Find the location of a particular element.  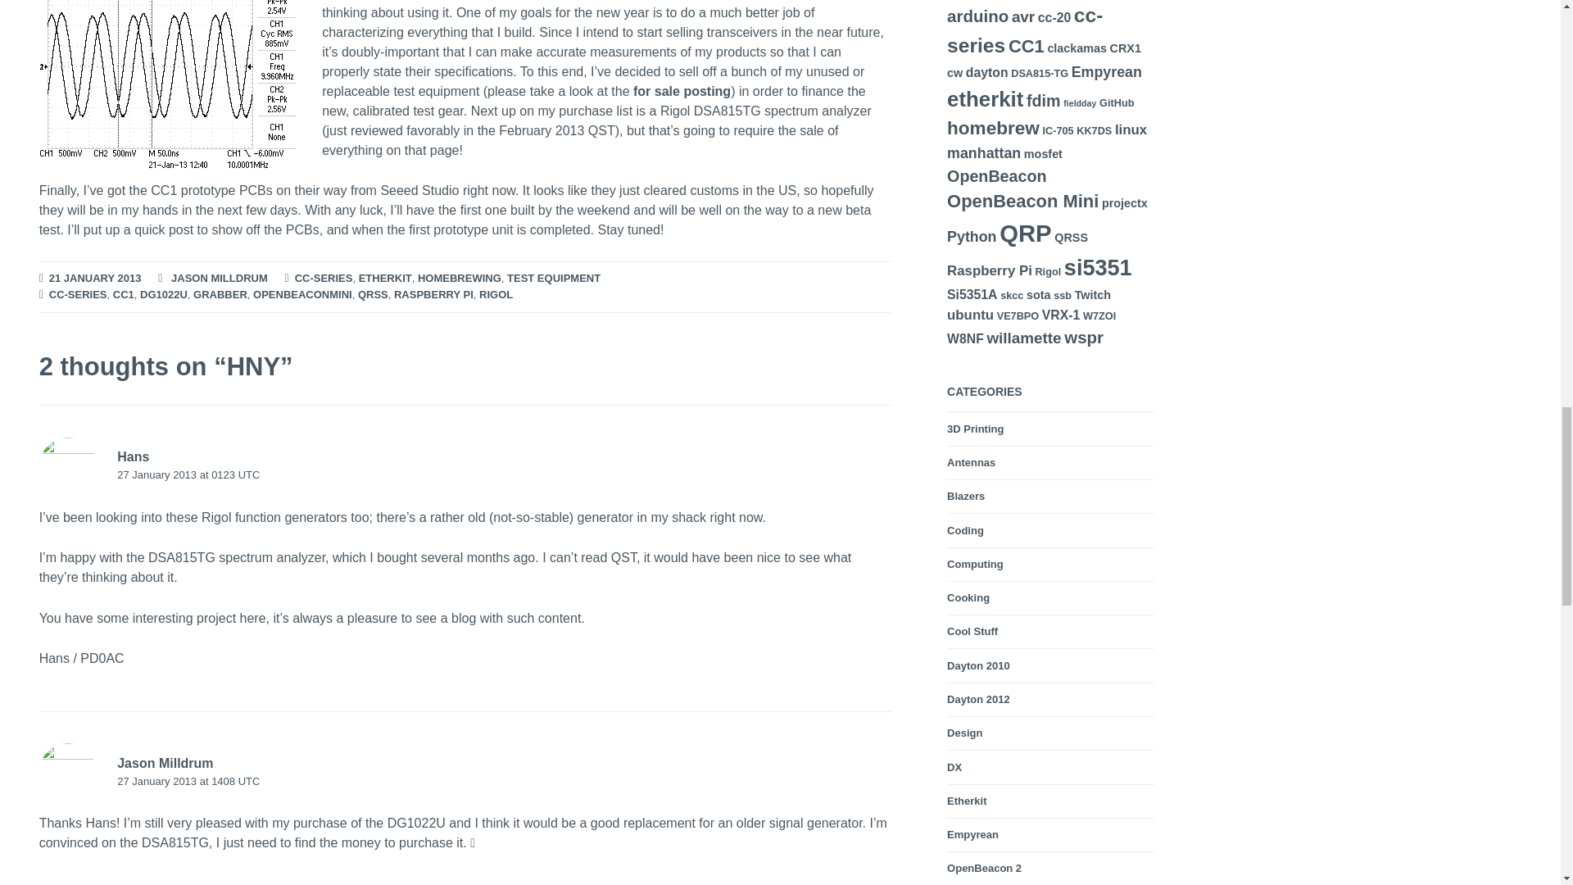

QRSS is located at coordinates (374, 295).